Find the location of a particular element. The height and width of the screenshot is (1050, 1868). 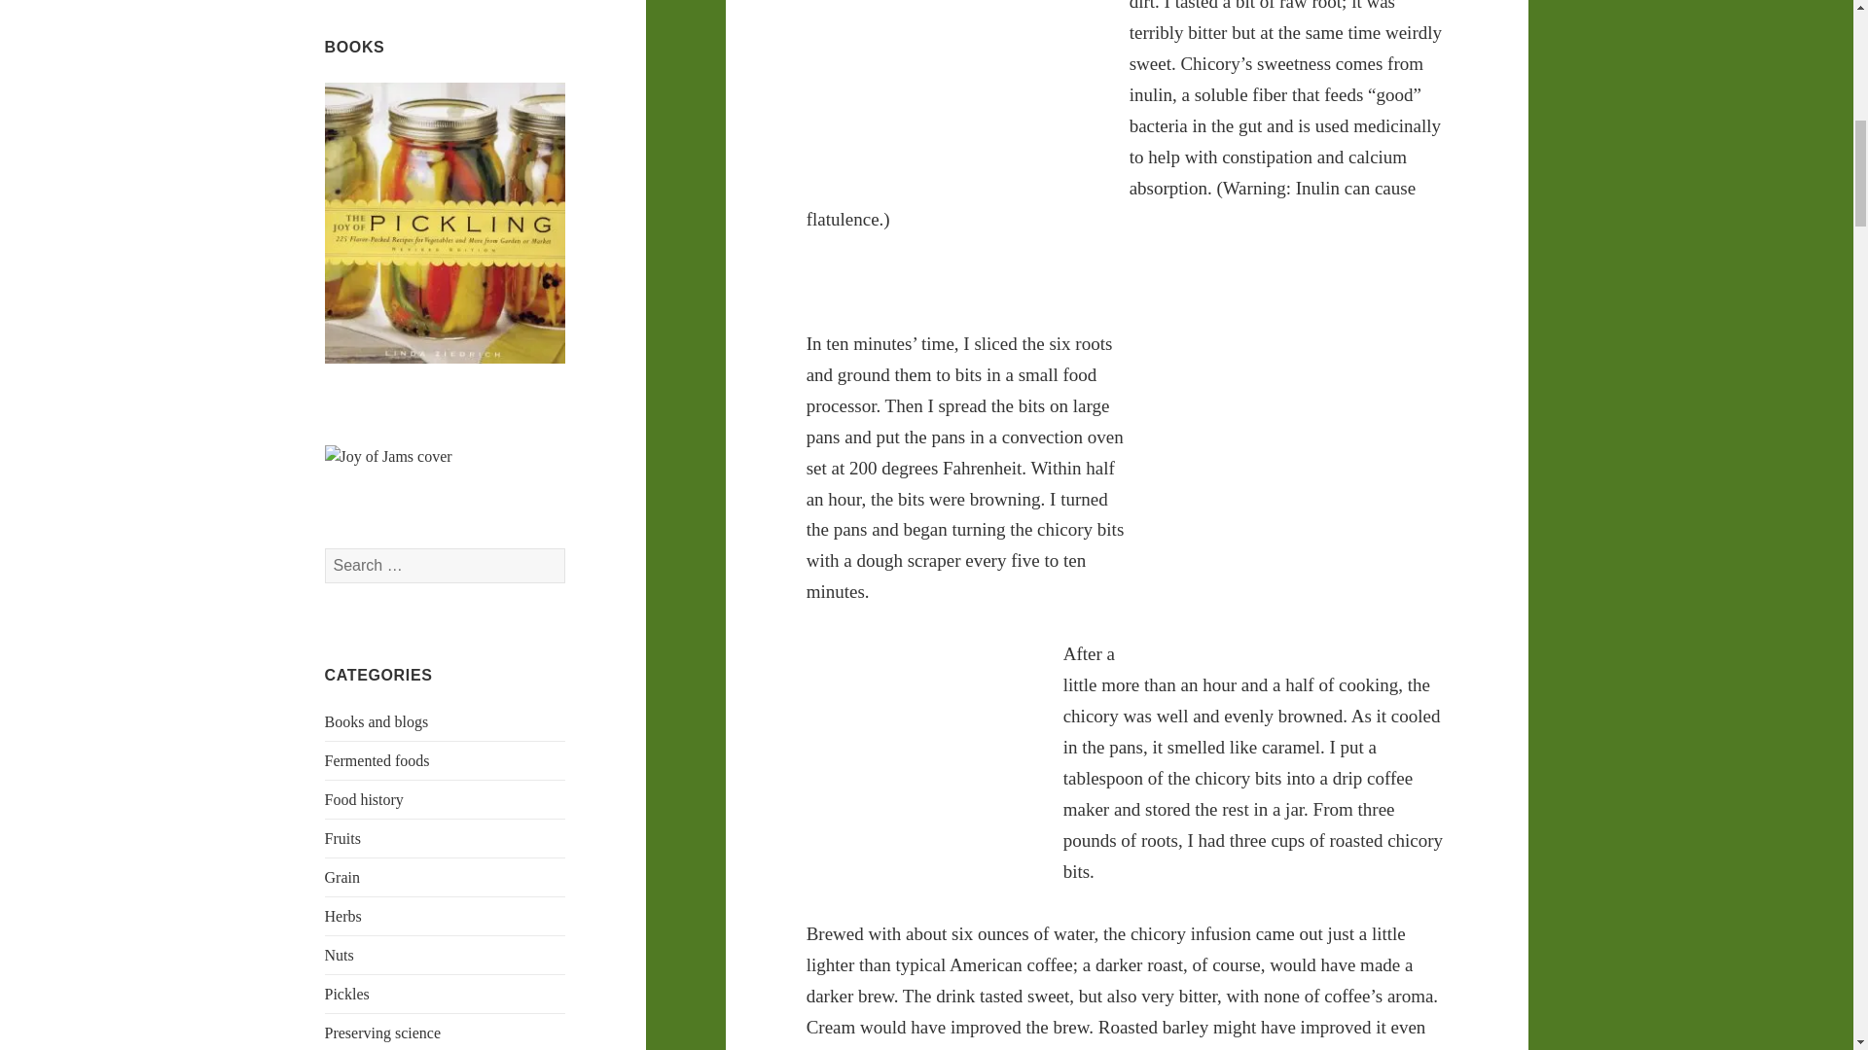

Food history is located at coordinates (364, 799).